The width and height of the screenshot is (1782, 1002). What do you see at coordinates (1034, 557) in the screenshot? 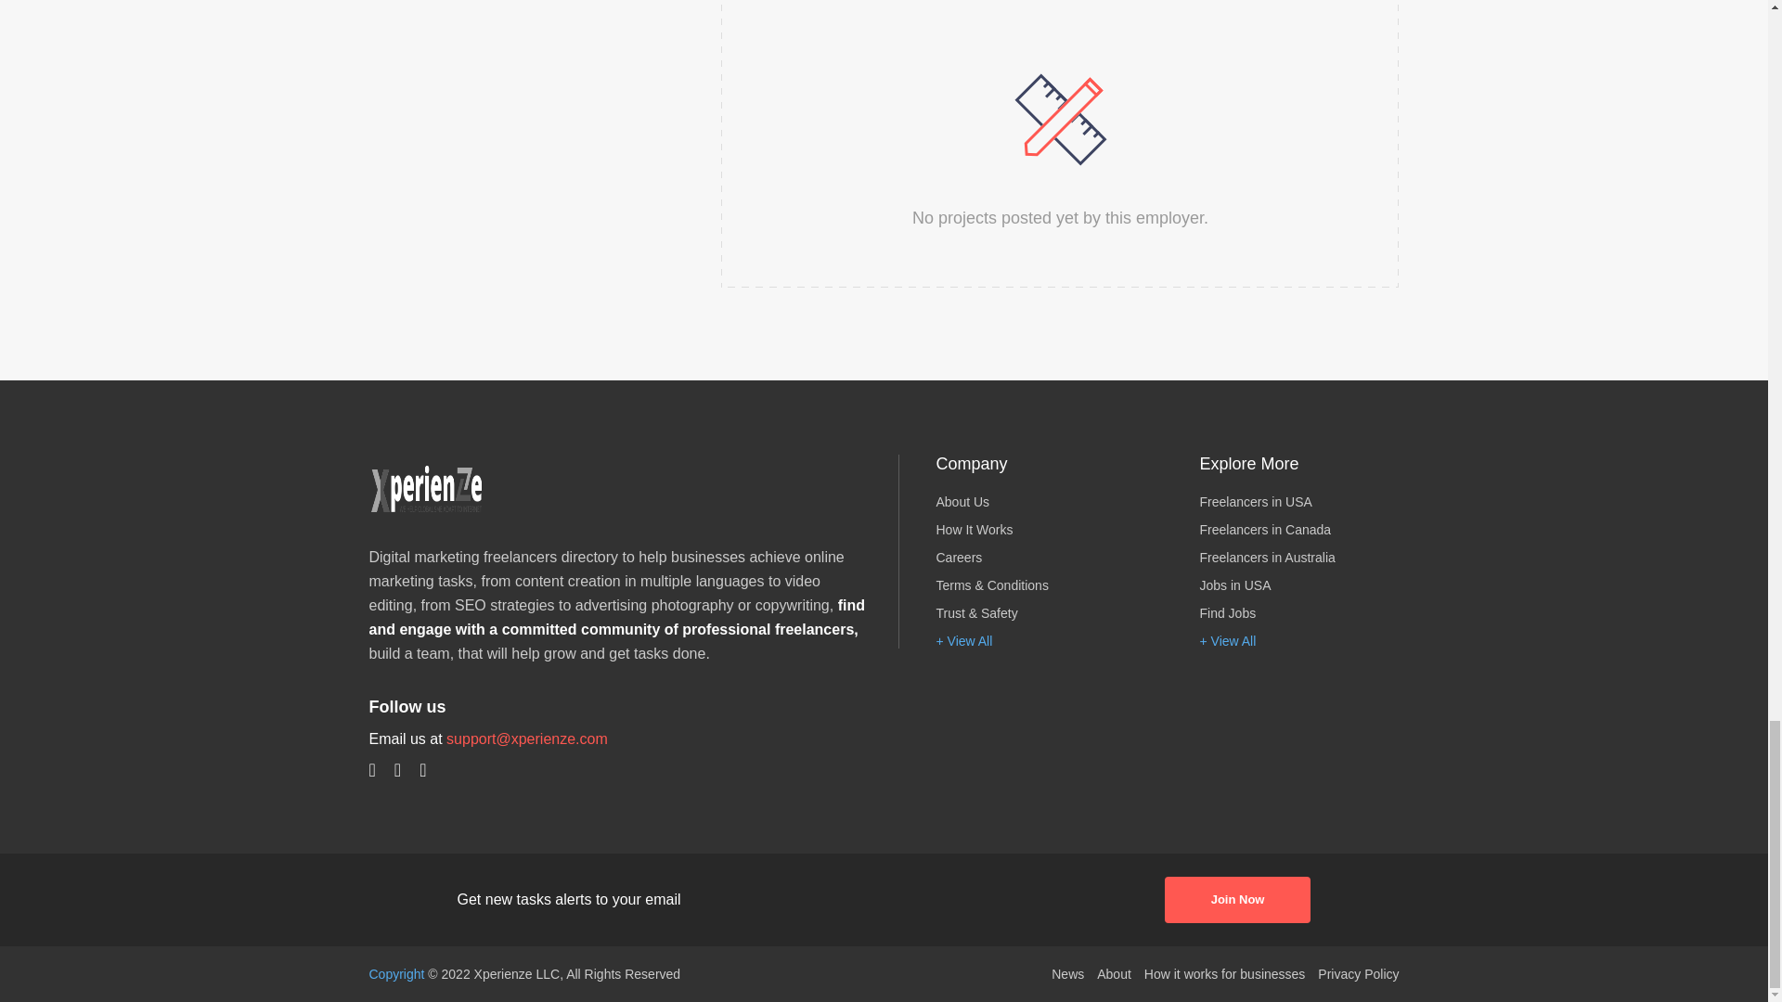
I see `Careers` at bounding box center [1034, 557].